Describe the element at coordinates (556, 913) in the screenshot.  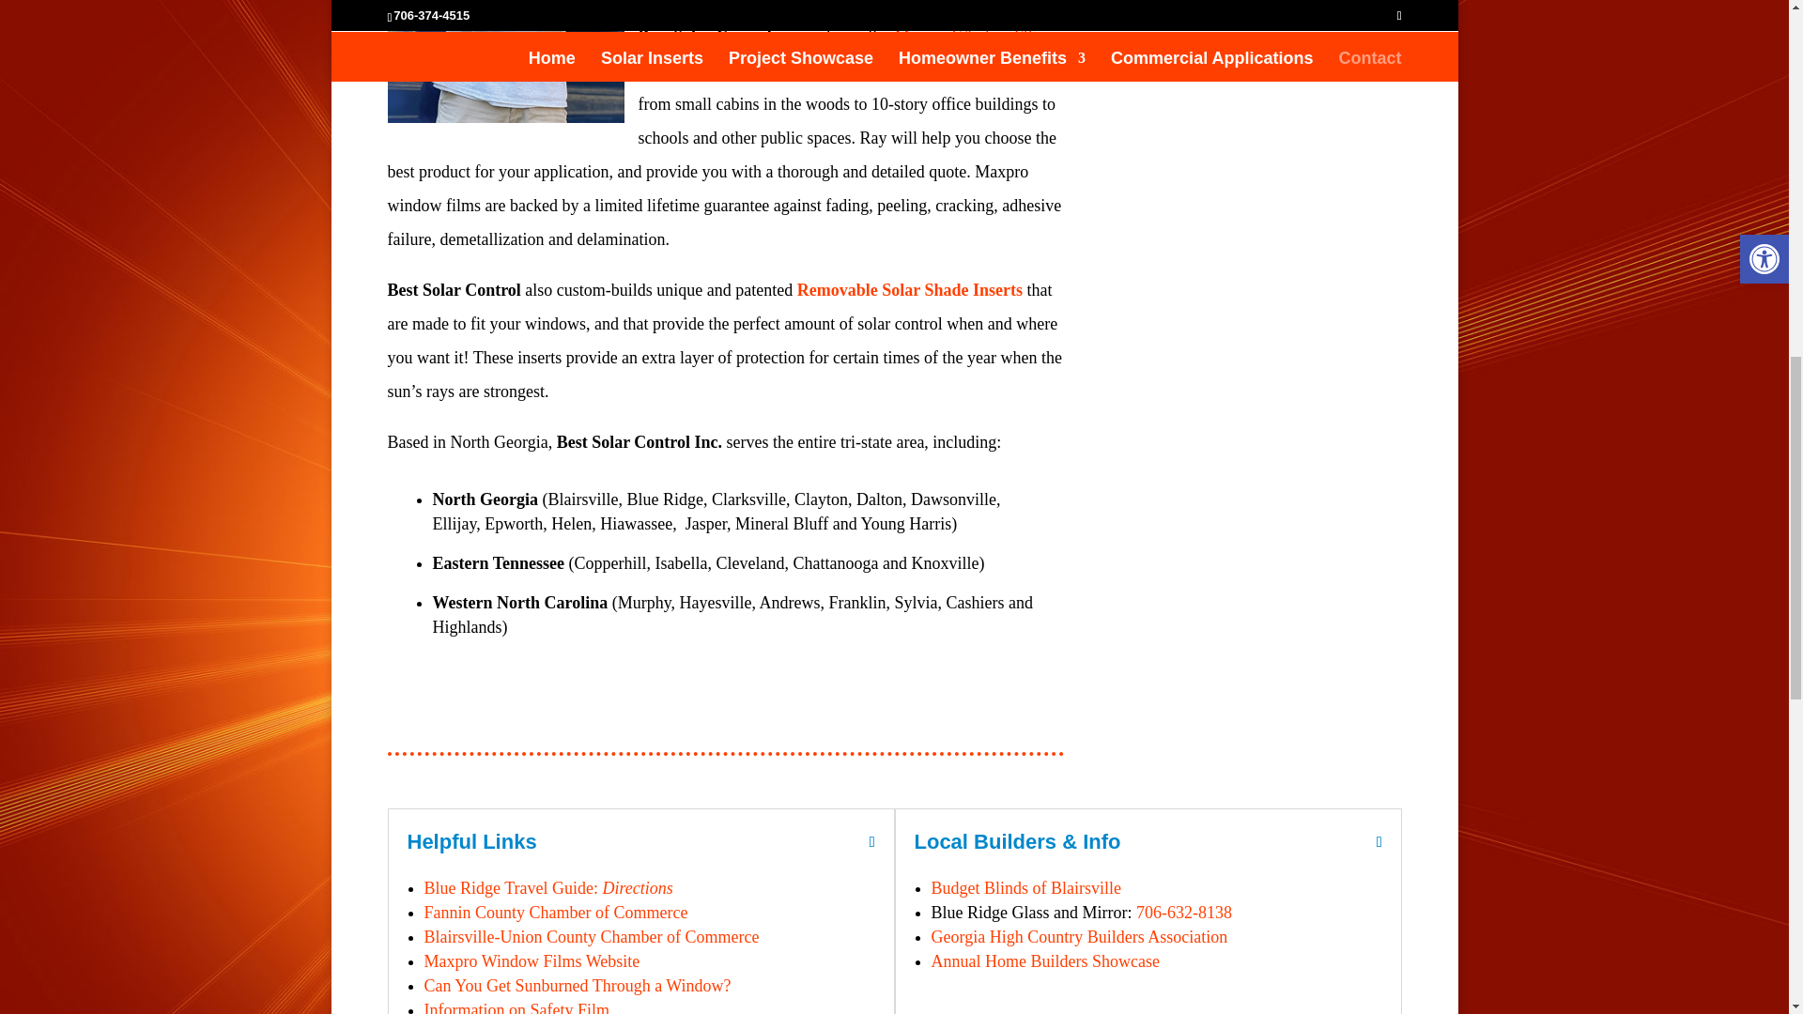
I see `Fannin County Chamber of Commerce` at that location.